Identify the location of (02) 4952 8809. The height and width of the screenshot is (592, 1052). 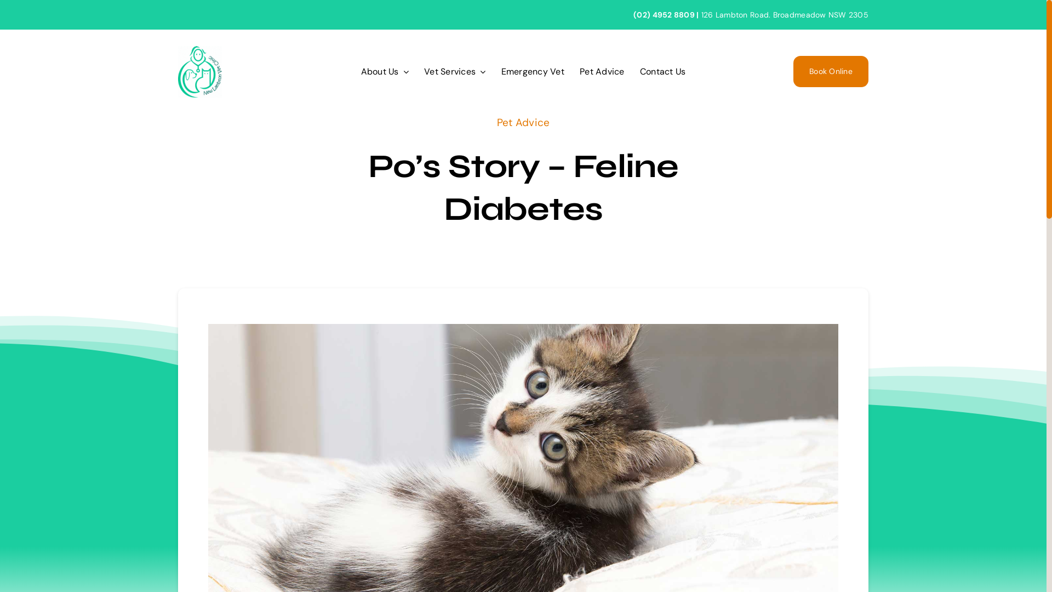
(664, 15).